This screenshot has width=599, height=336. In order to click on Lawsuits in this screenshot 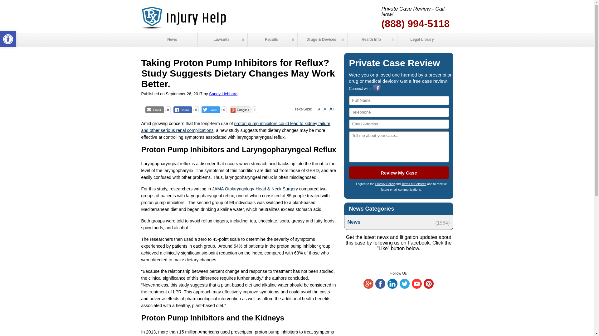, I will do `click(222, 40)`.